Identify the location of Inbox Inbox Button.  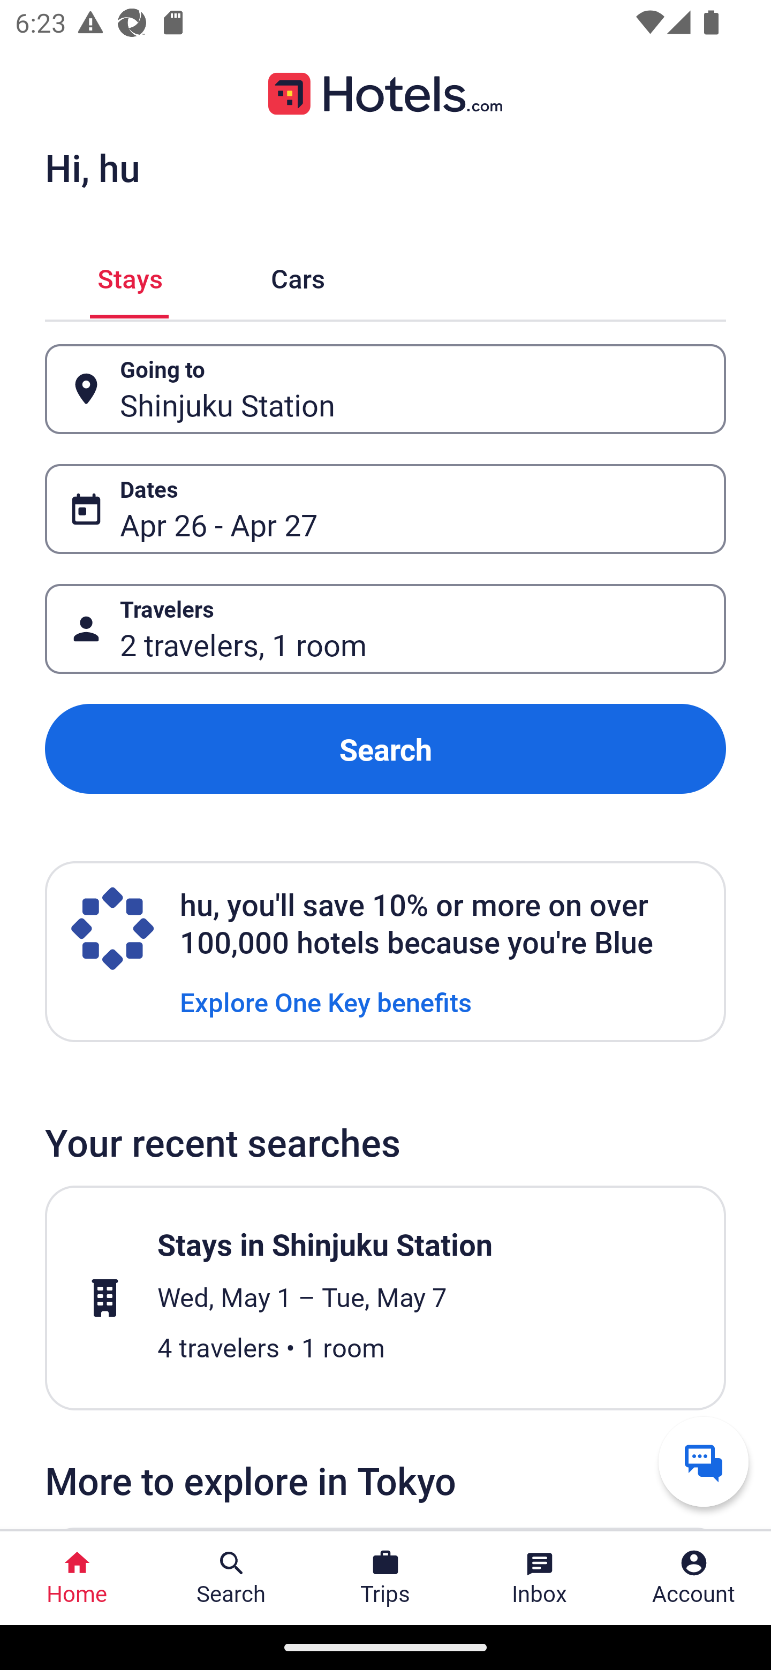
(540, 1578).